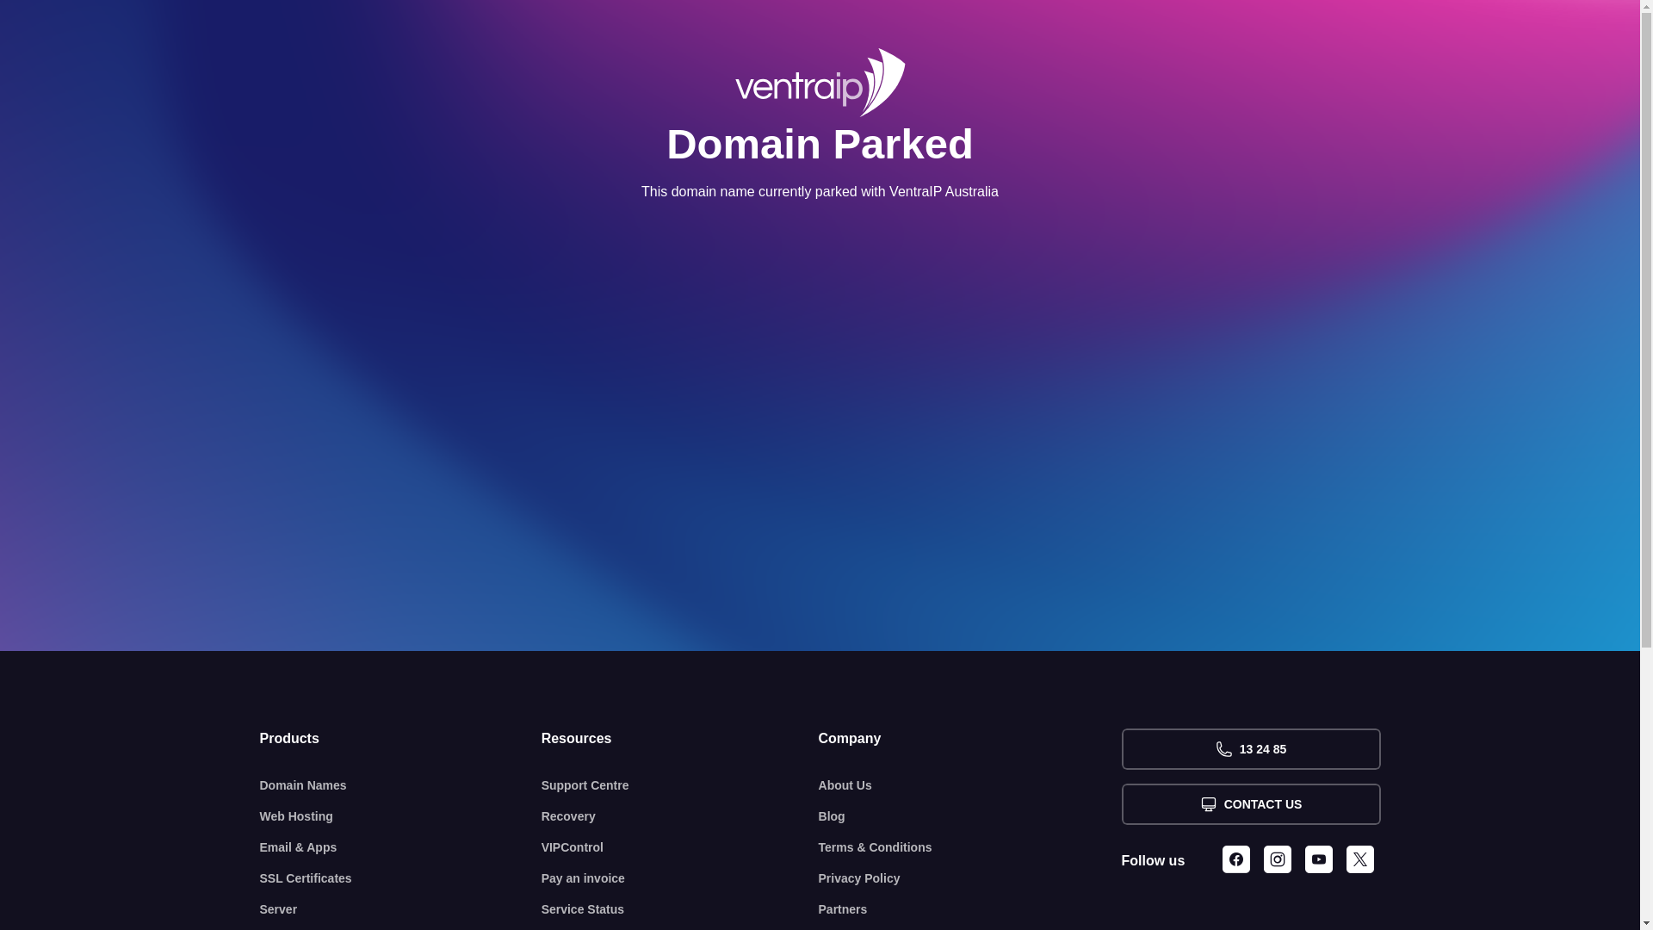 The height and width of the screenshot is (930, 1653). Describe the element at coordinates (680, 878) in the screenshot. I see `Pay an invoice` at that location.